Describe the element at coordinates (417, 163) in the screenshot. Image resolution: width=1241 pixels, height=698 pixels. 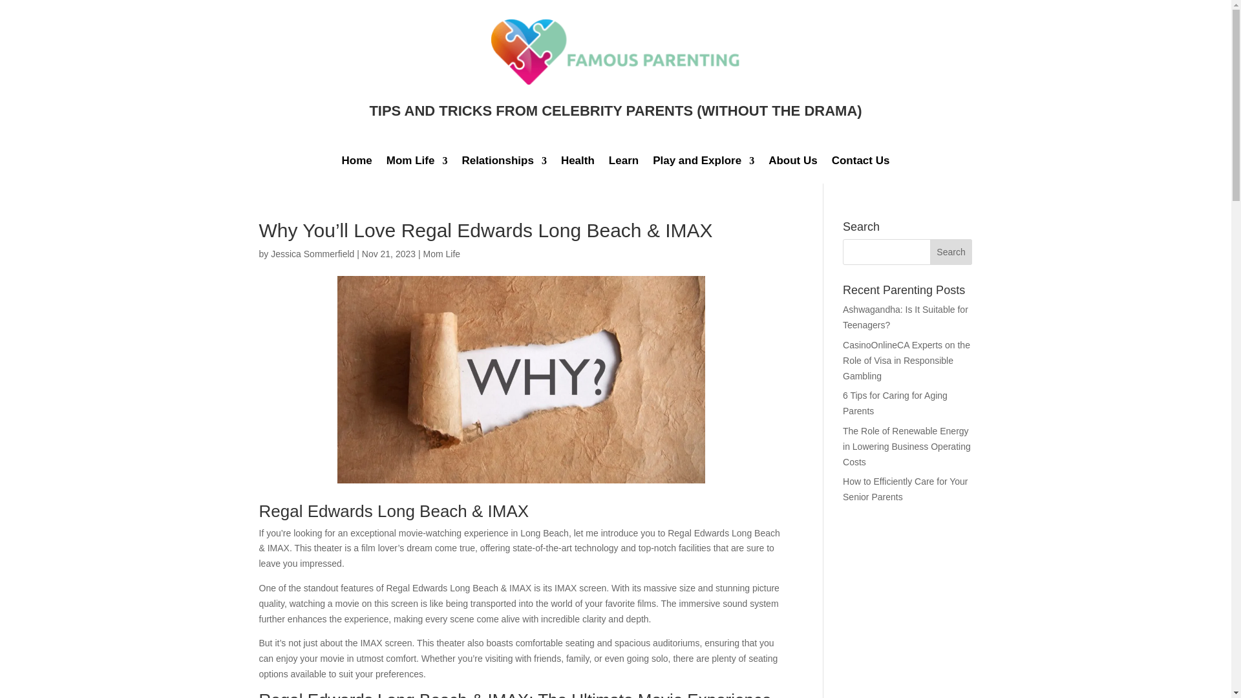
I see `Mom Life` at that location.